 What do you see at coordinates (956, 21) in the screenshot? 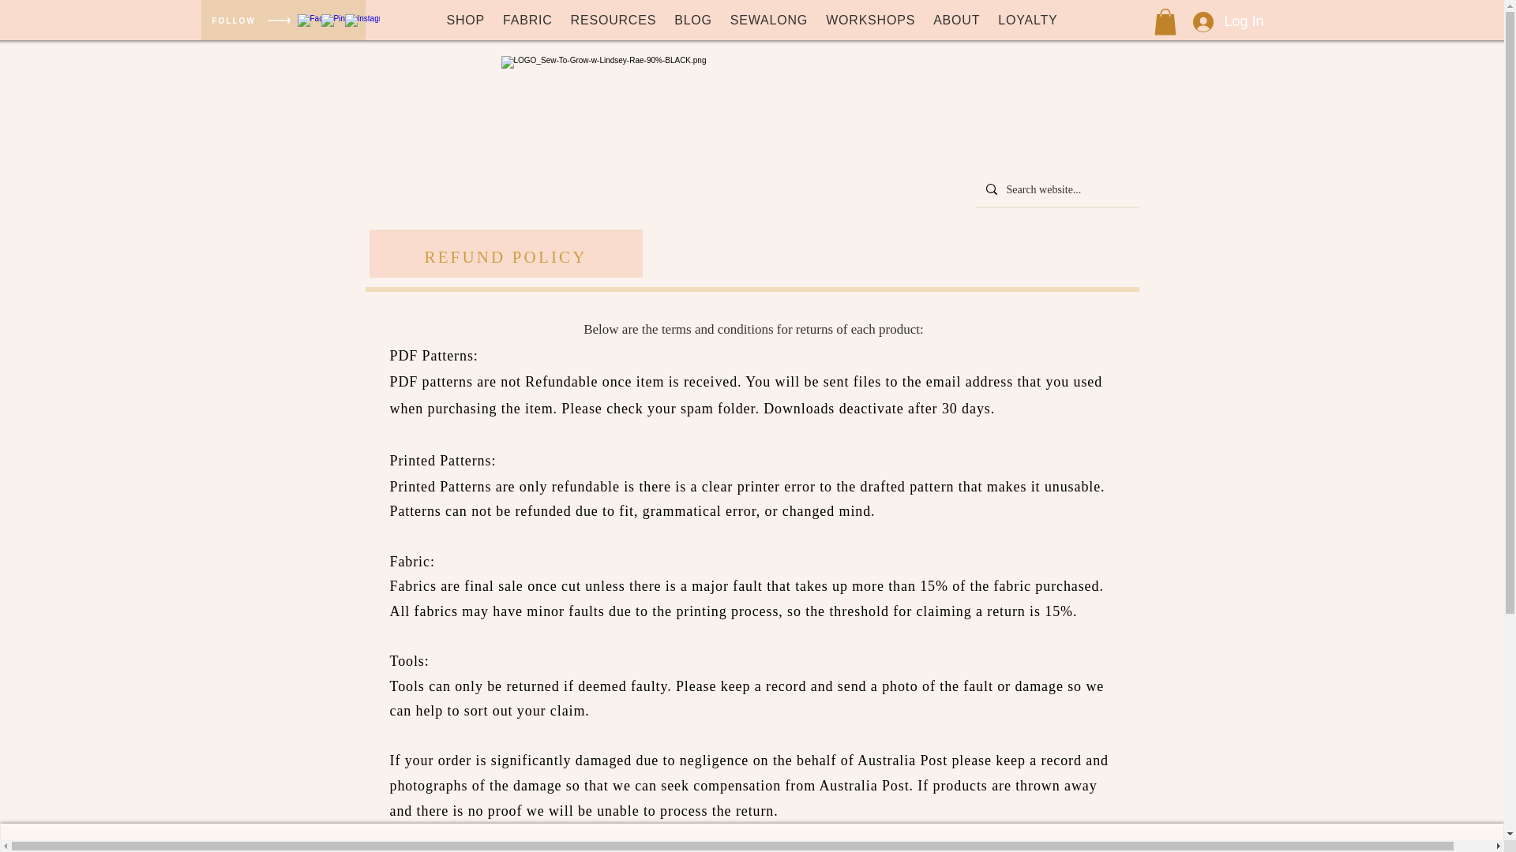
I see `ABOUT` at bounding box center [956, 21].